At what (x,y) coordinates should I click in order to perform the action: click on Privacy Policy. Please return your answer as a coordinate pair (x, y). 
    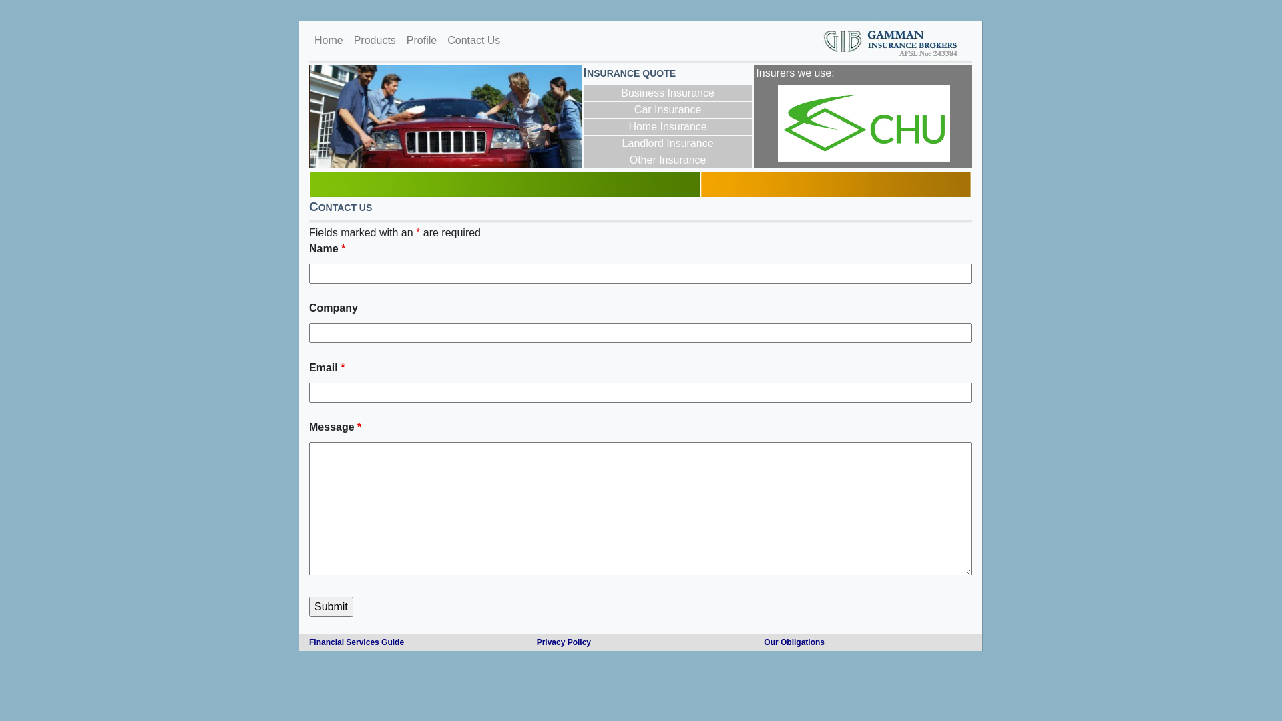
    Looking at the image, I should click on (564, 642).